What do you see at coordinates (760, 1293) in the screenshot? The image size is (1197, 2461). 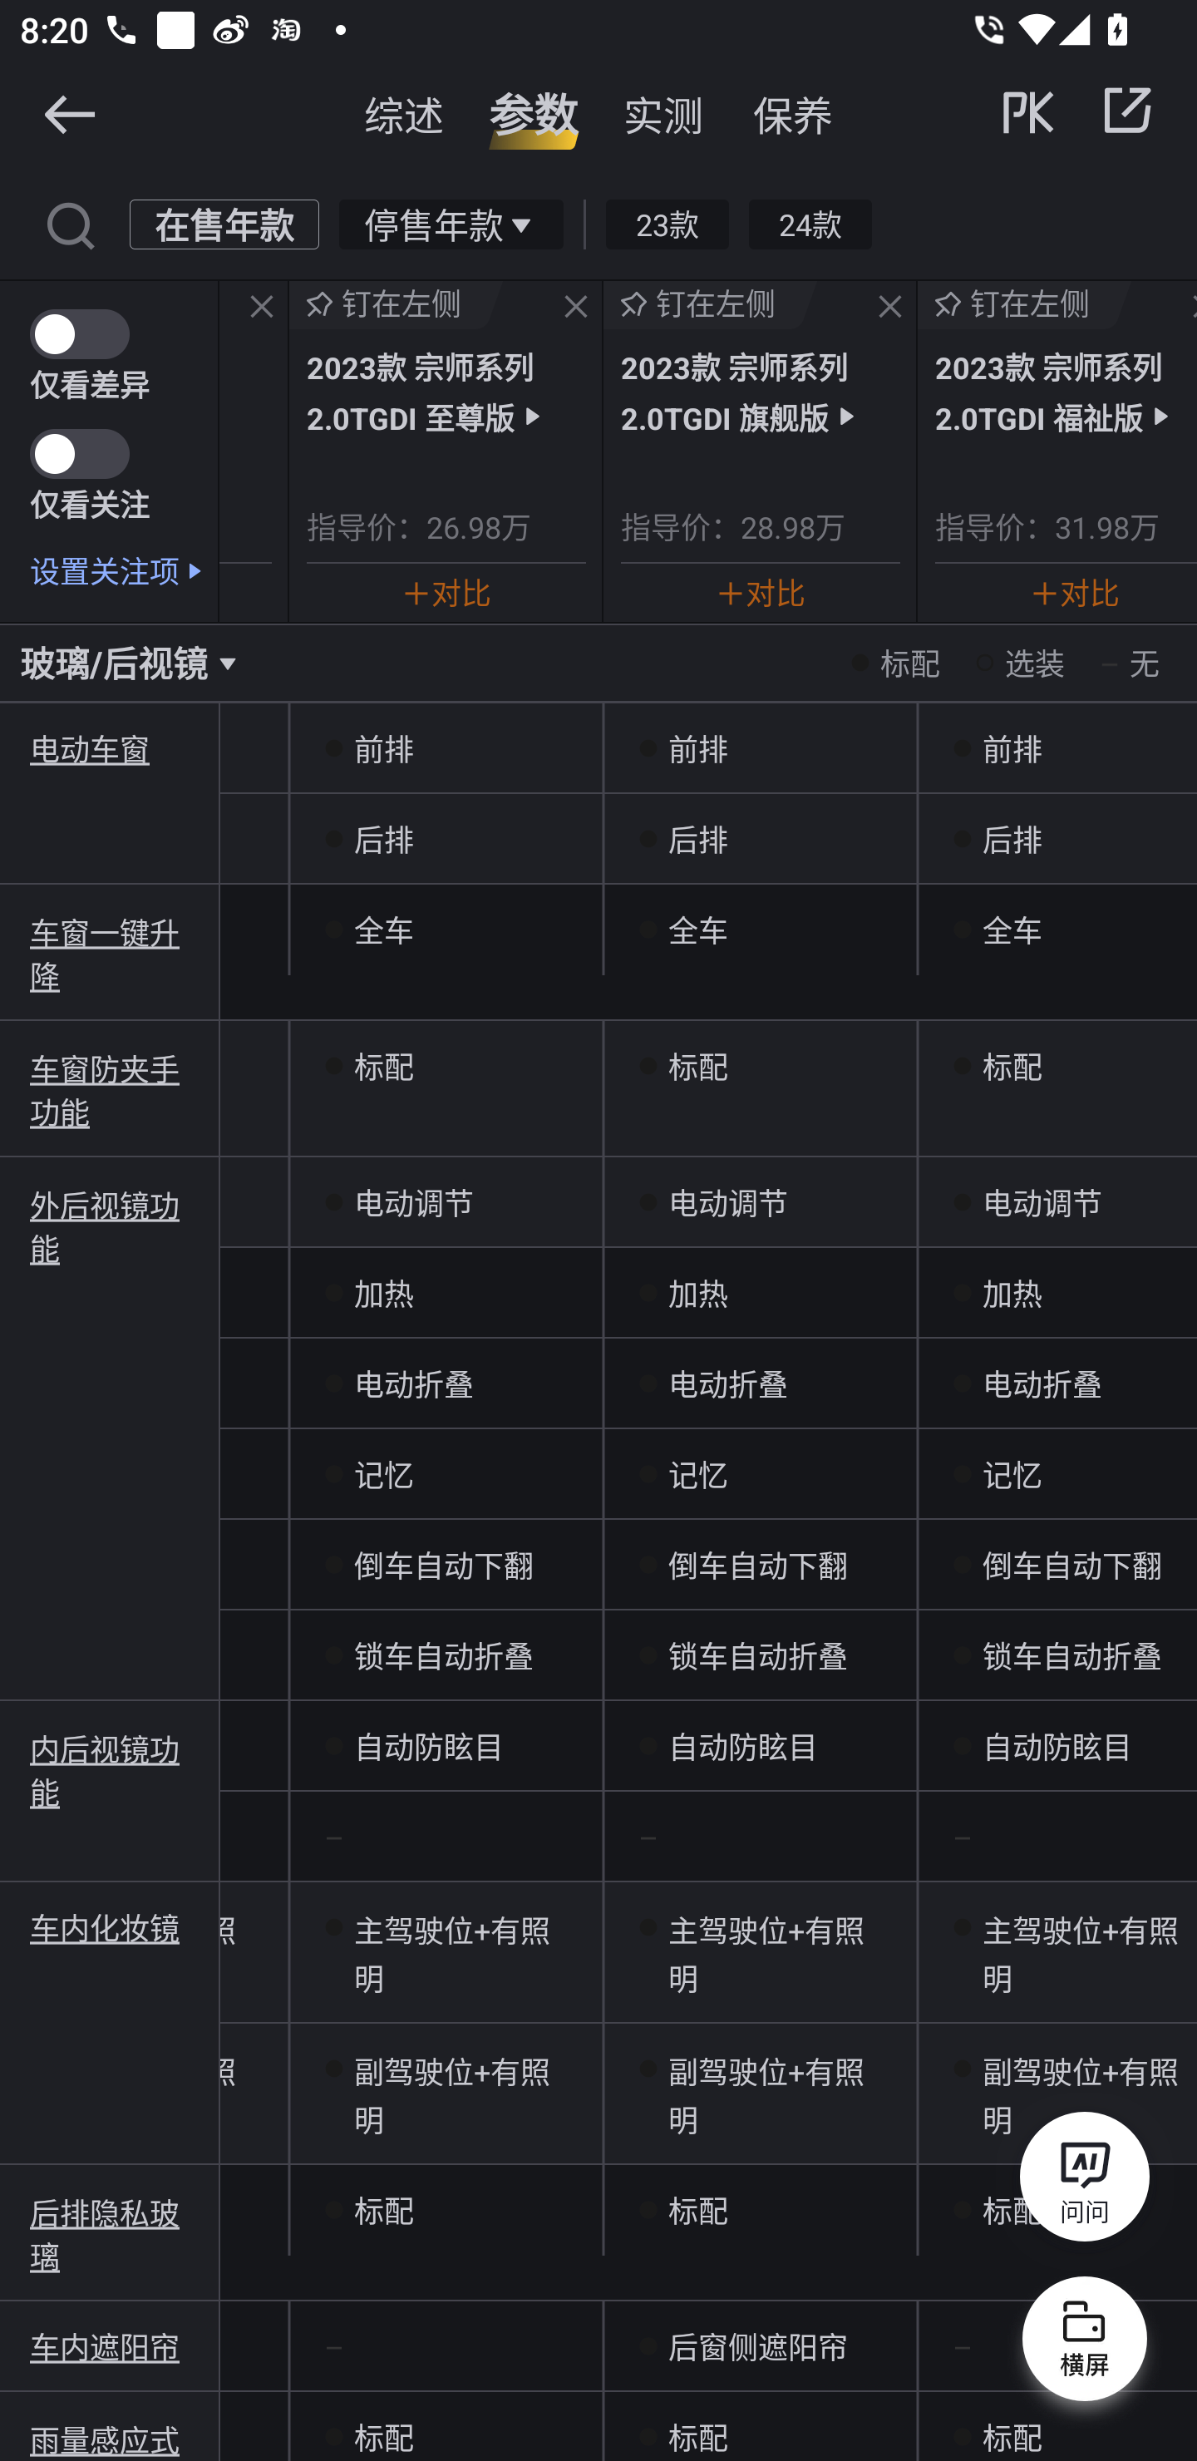 I see `加热` at bounding box center [760, 1293].